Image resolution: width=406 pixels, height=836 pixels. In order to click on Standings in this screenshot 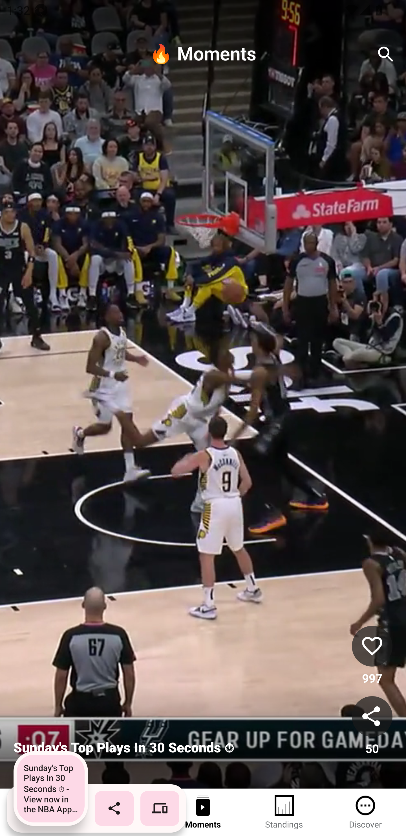, I will do `click(284, 812)`.